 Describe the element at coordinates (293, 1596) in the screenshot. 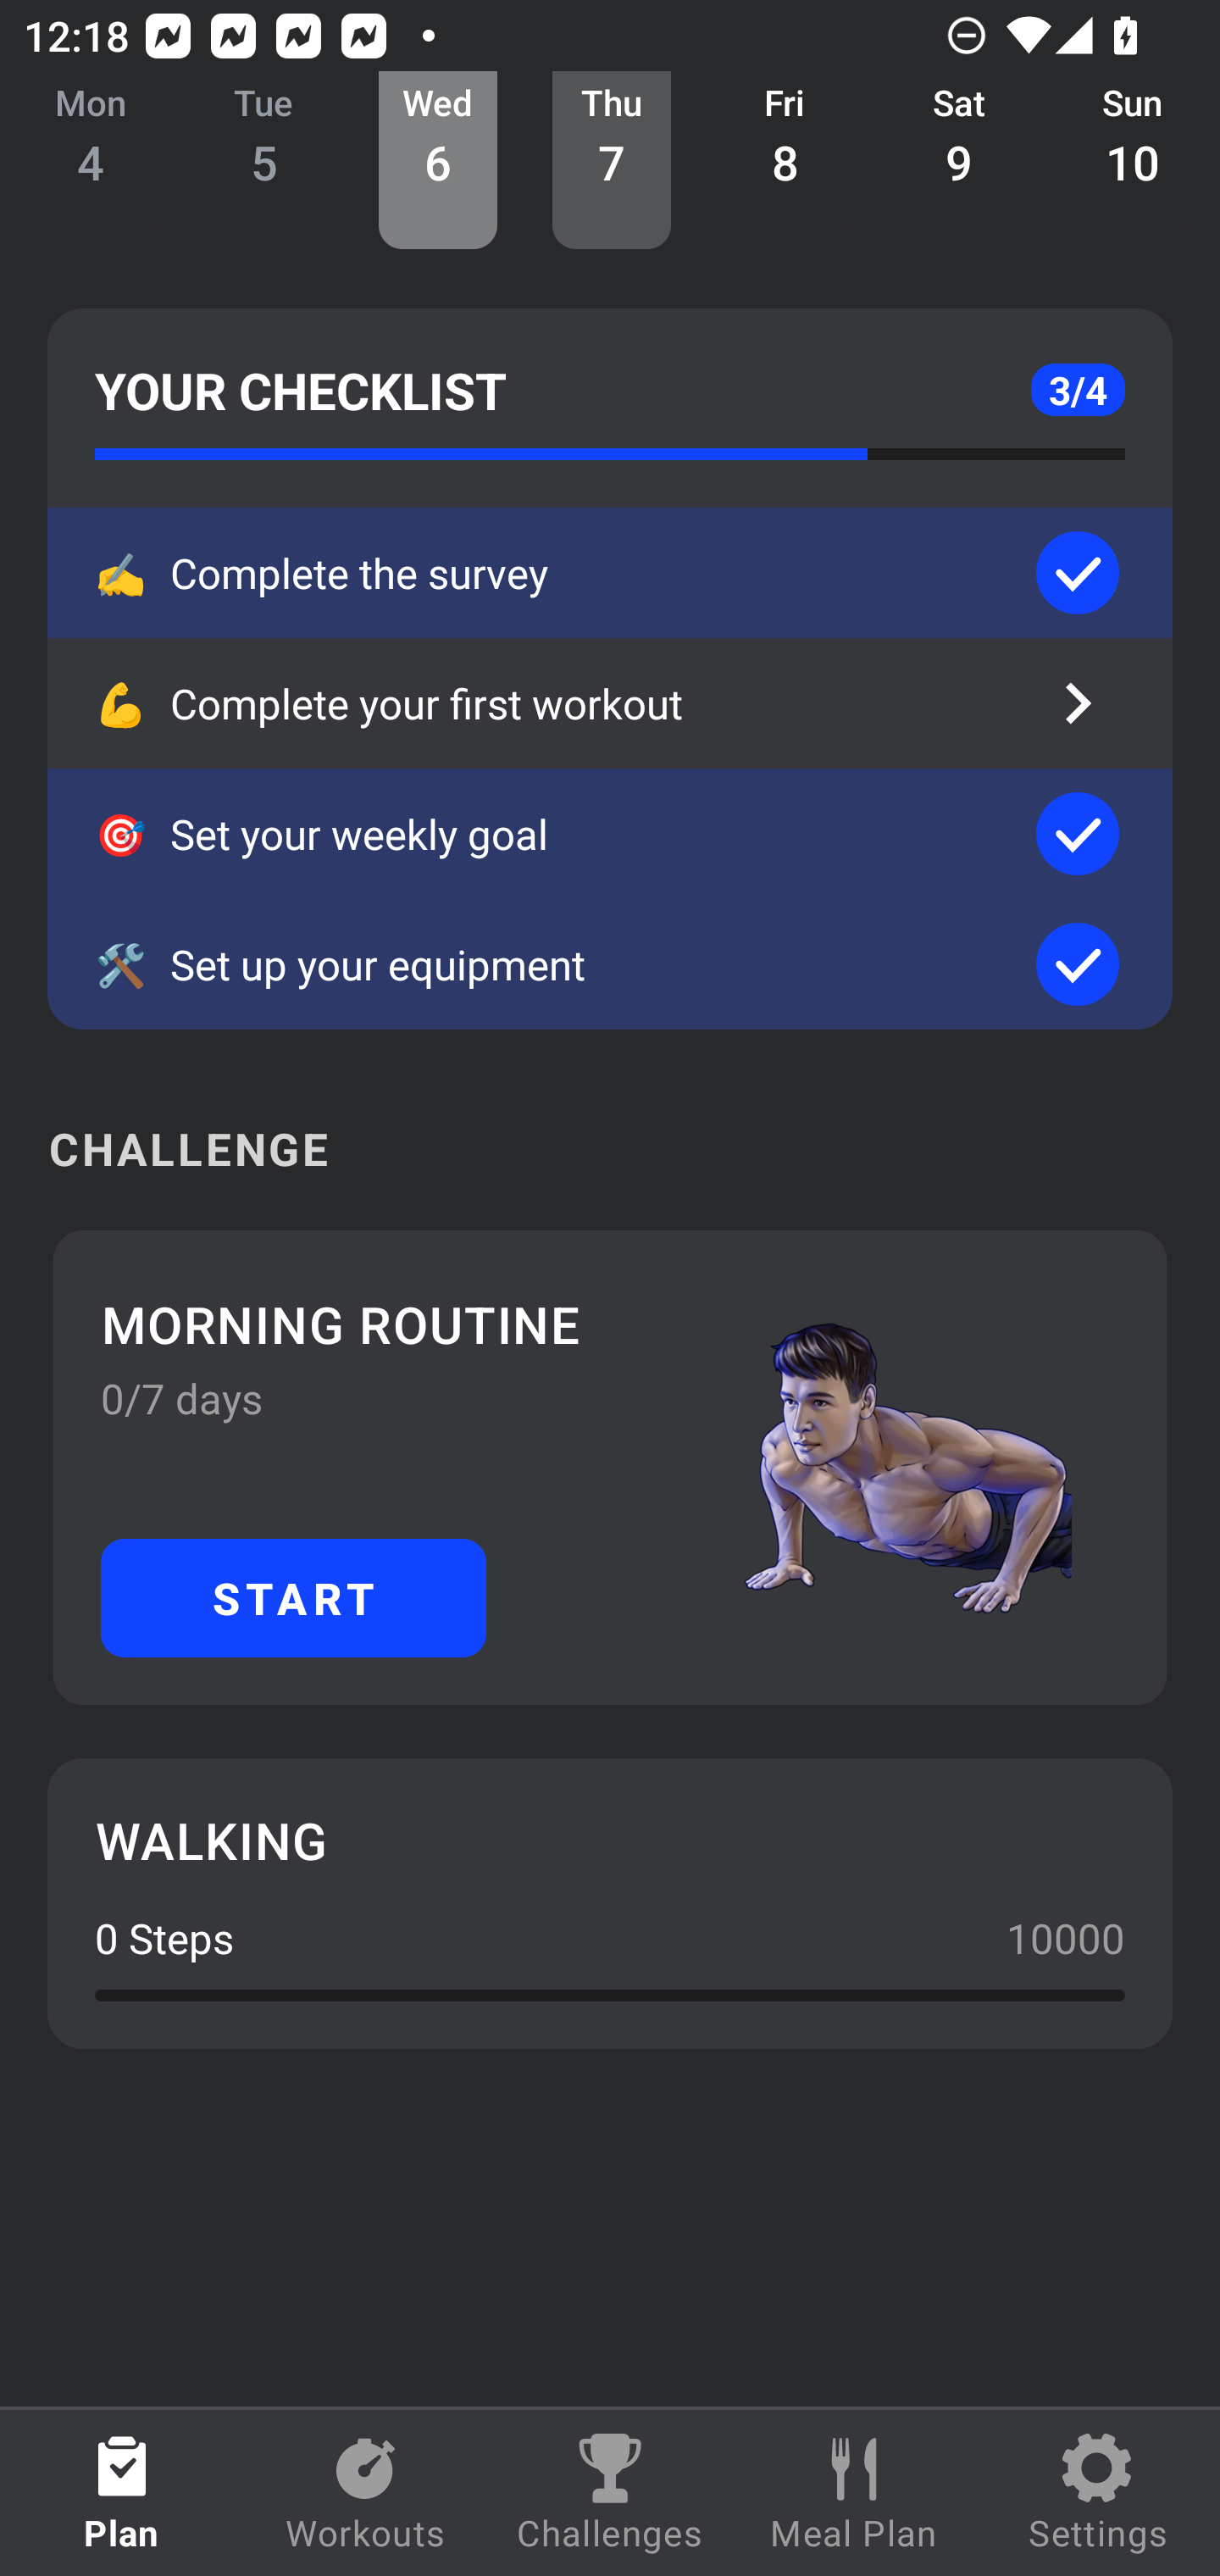

I see `START` at that location.